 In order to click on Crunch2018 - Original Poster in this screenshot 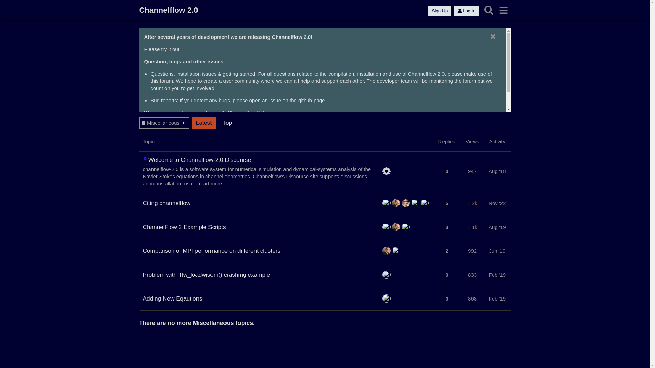, I will do `click(387, 227)`.